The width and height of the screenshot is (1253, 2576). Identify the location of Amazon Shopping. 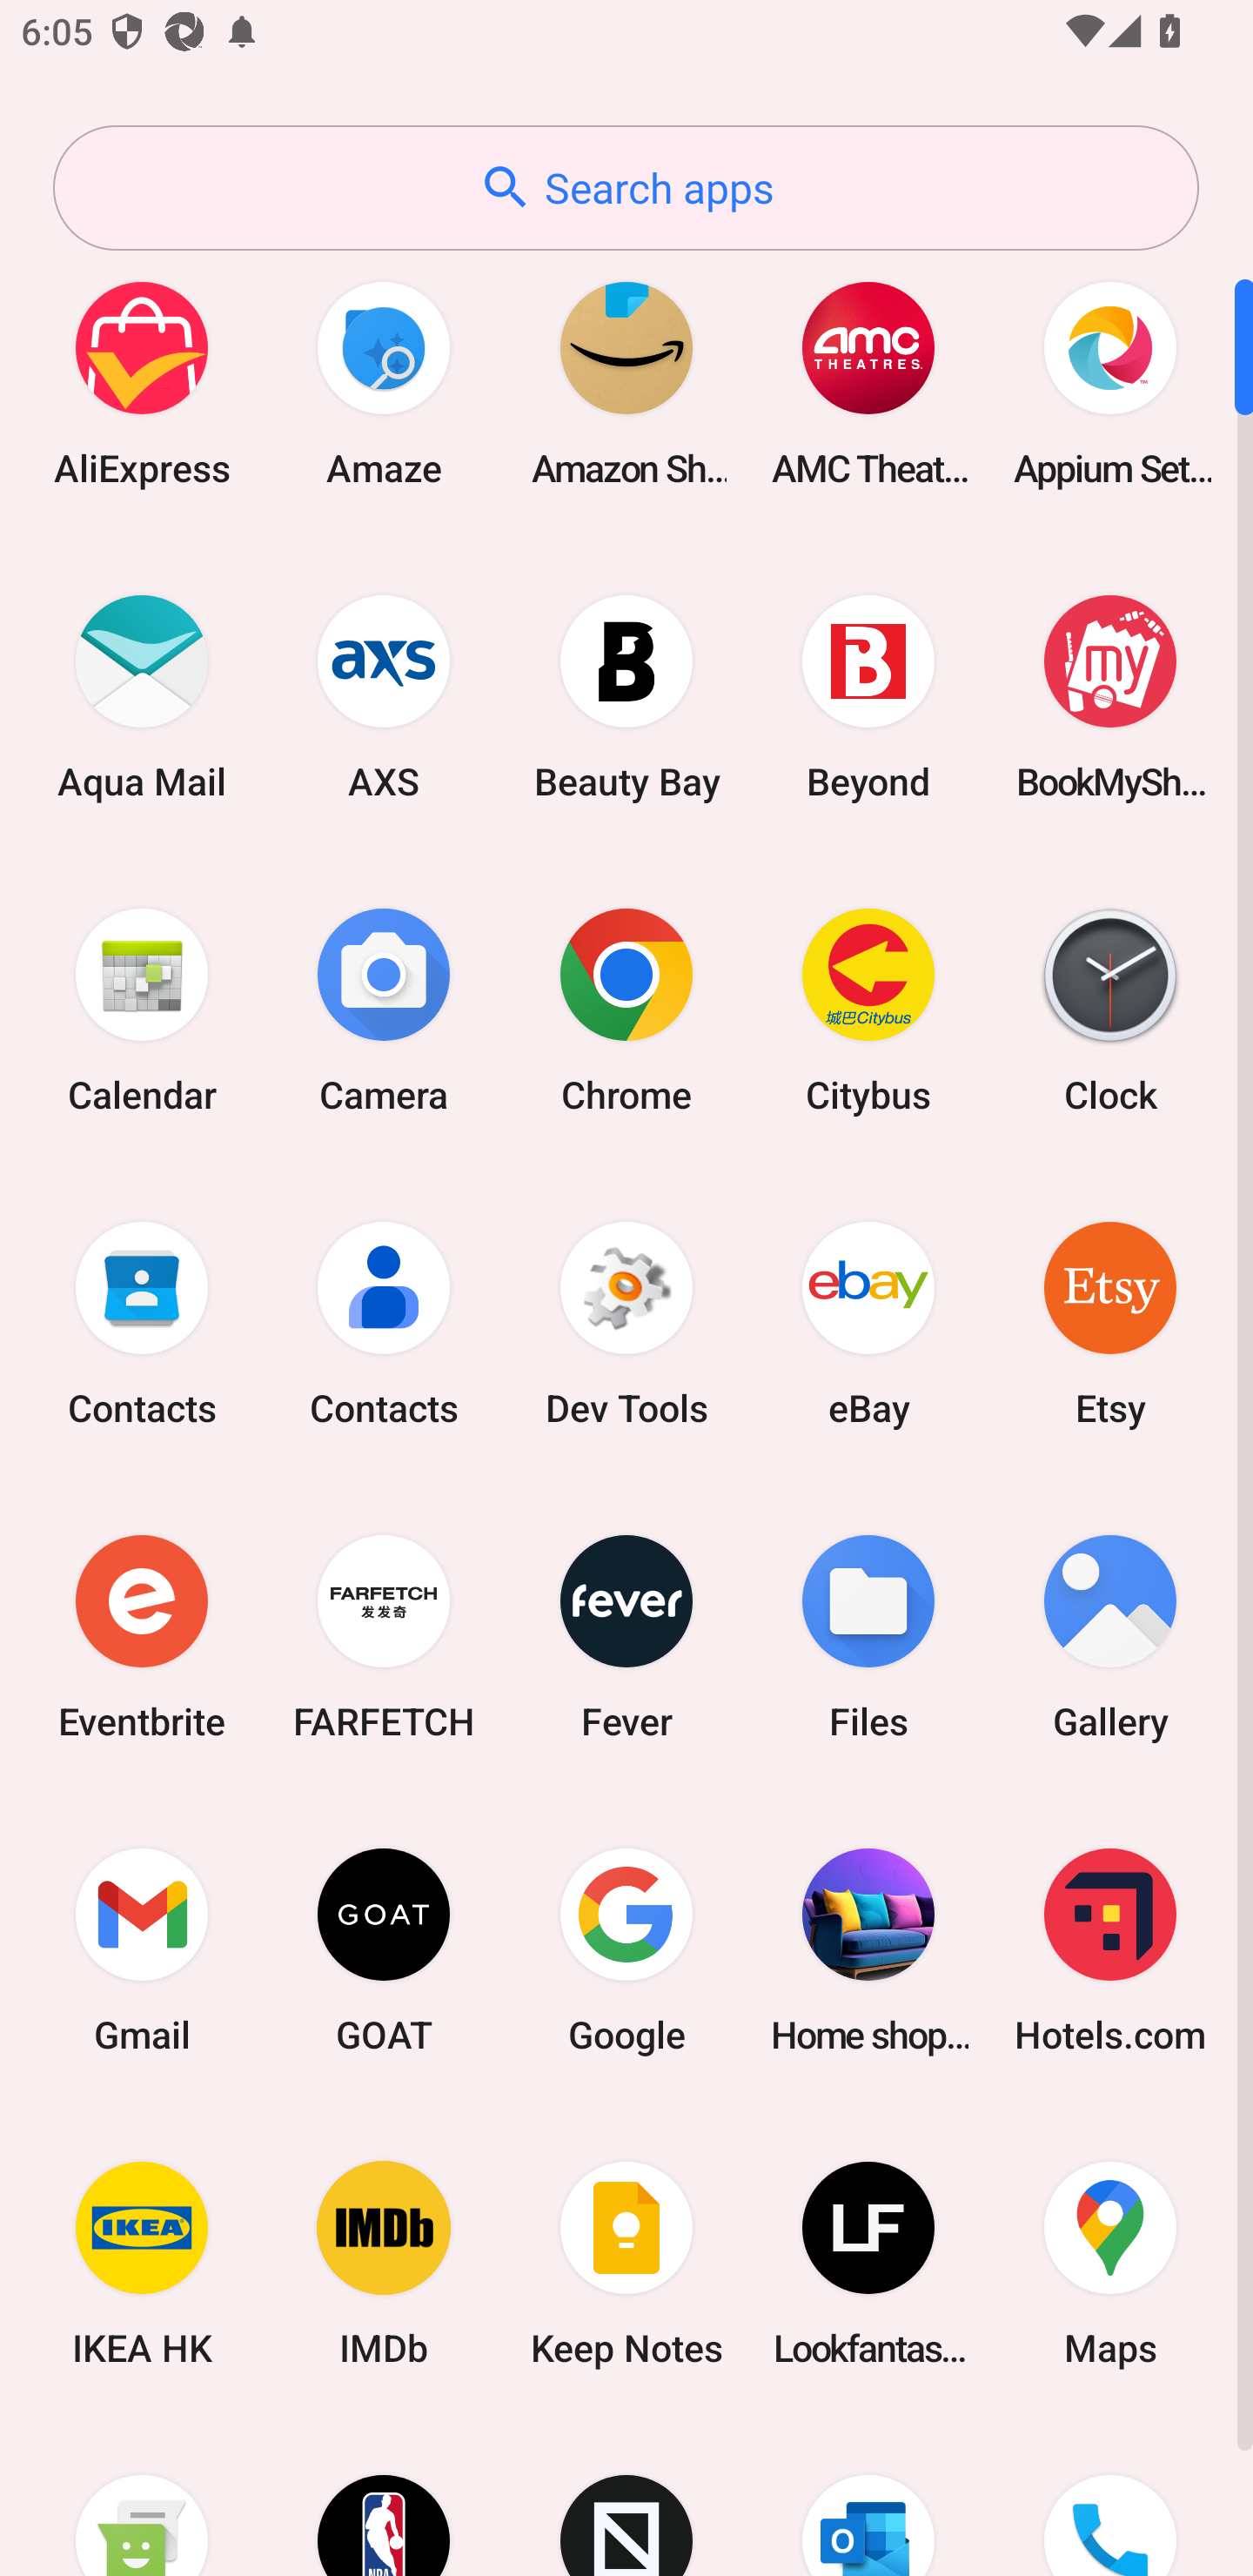
(626, 383).